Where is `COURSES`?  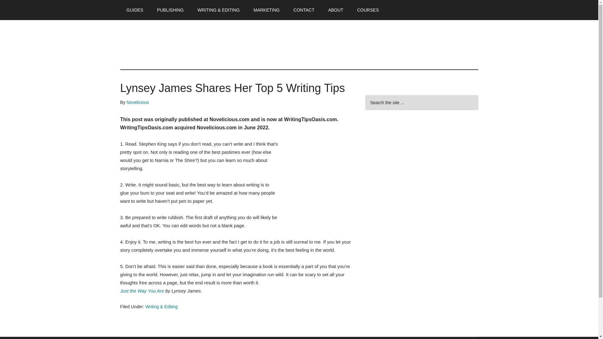
COURSES is located at coordinates (368, 10).